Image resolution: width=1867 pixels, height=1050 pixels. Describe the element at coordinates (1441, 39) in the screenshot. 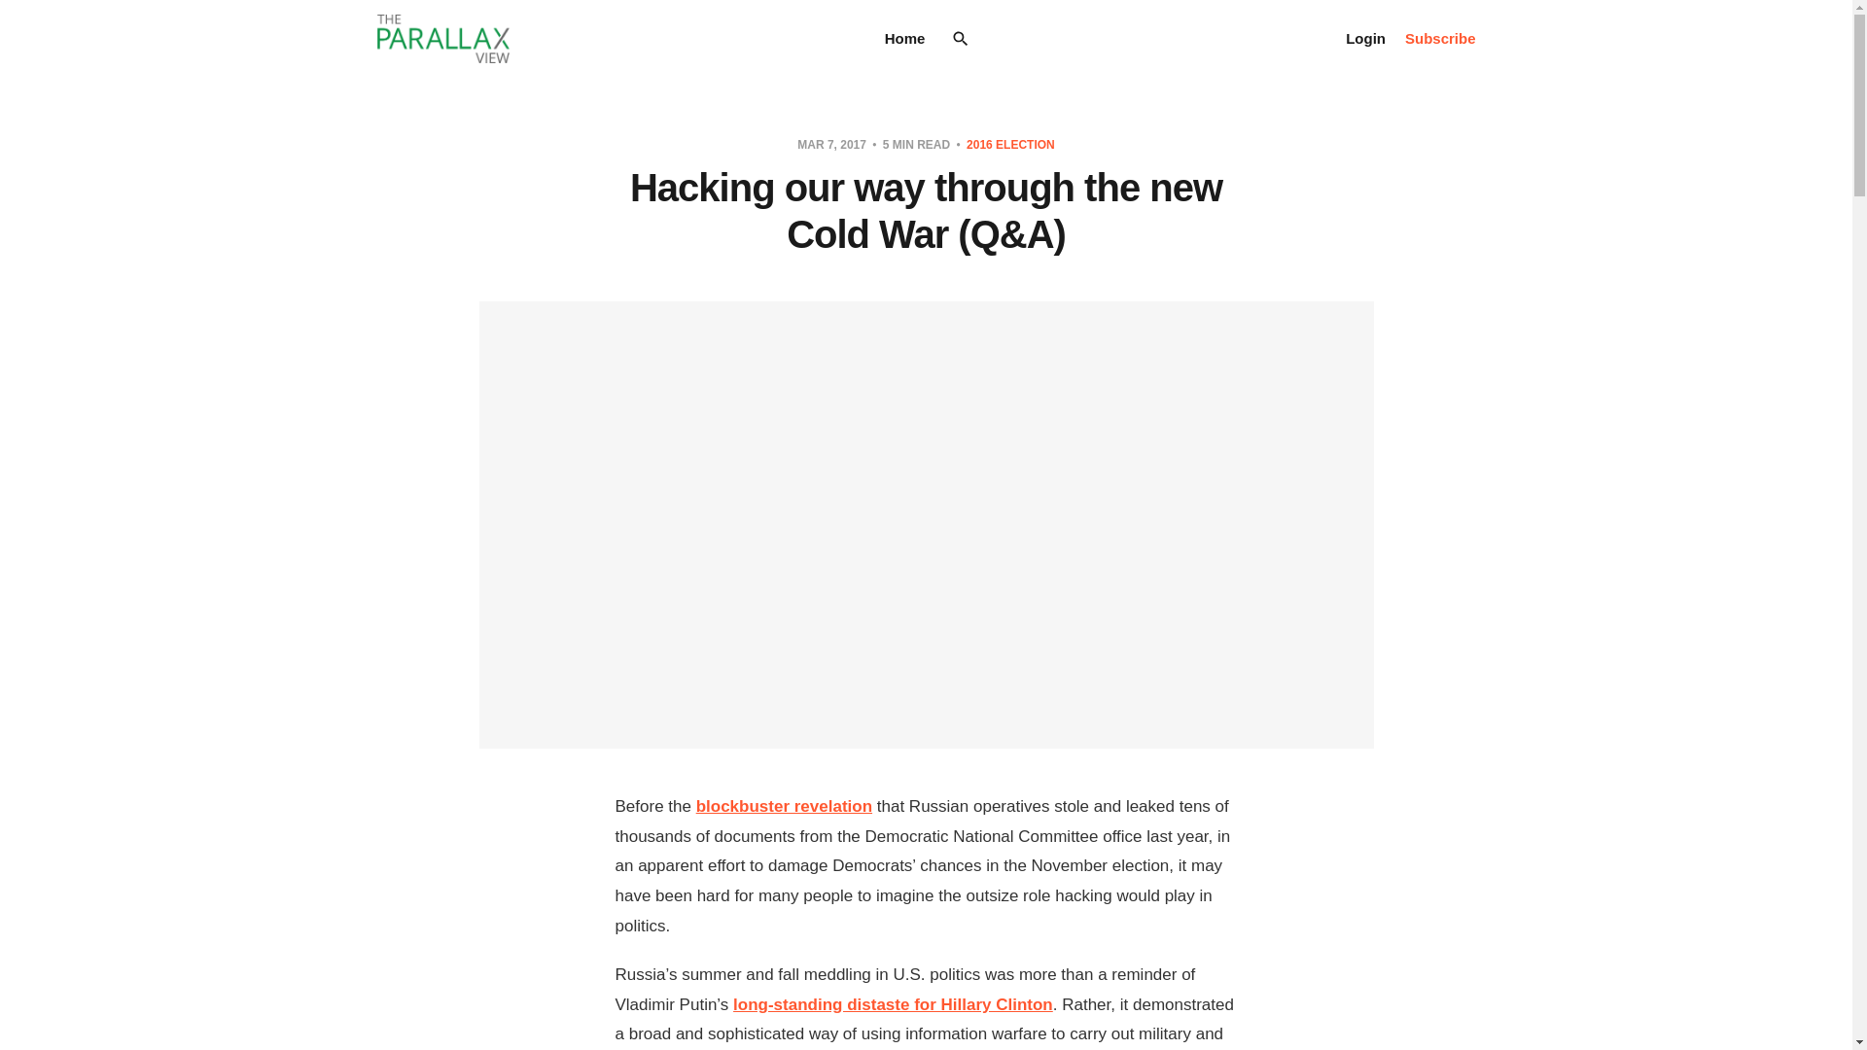

I see `Subscribe` at that location.